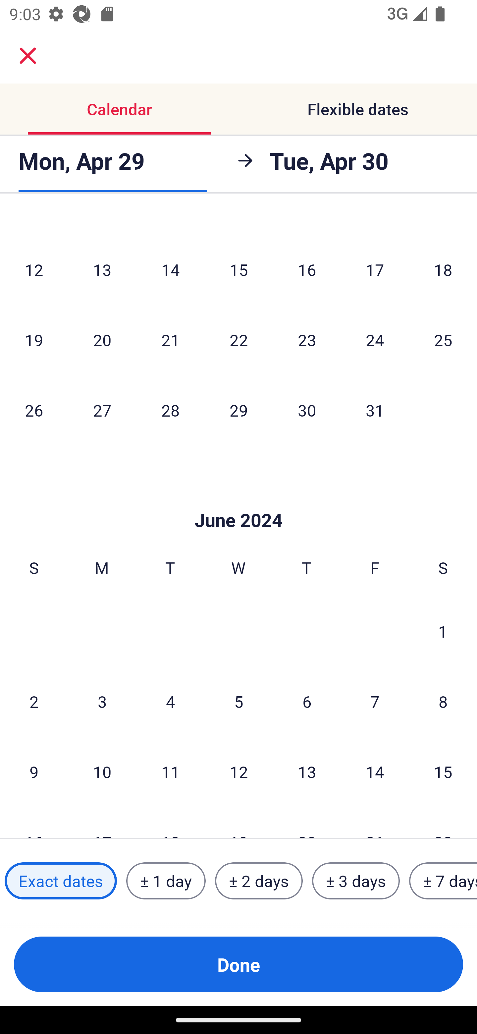 This screenshot has width=477, height=1034. I want to click on Exact dates, so click(61, 881).